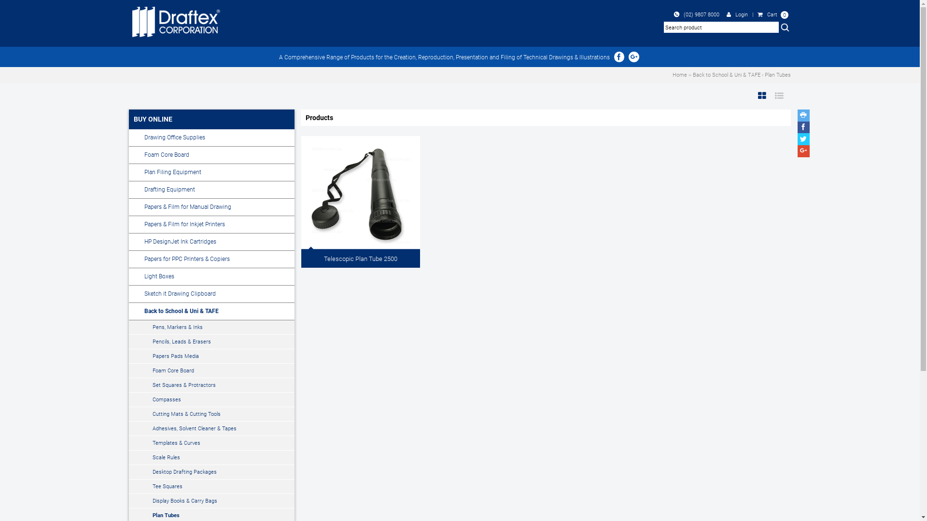 The width and height of the screenshot is (927, 521). I want to click on Light Boxes, so click(211, 277).